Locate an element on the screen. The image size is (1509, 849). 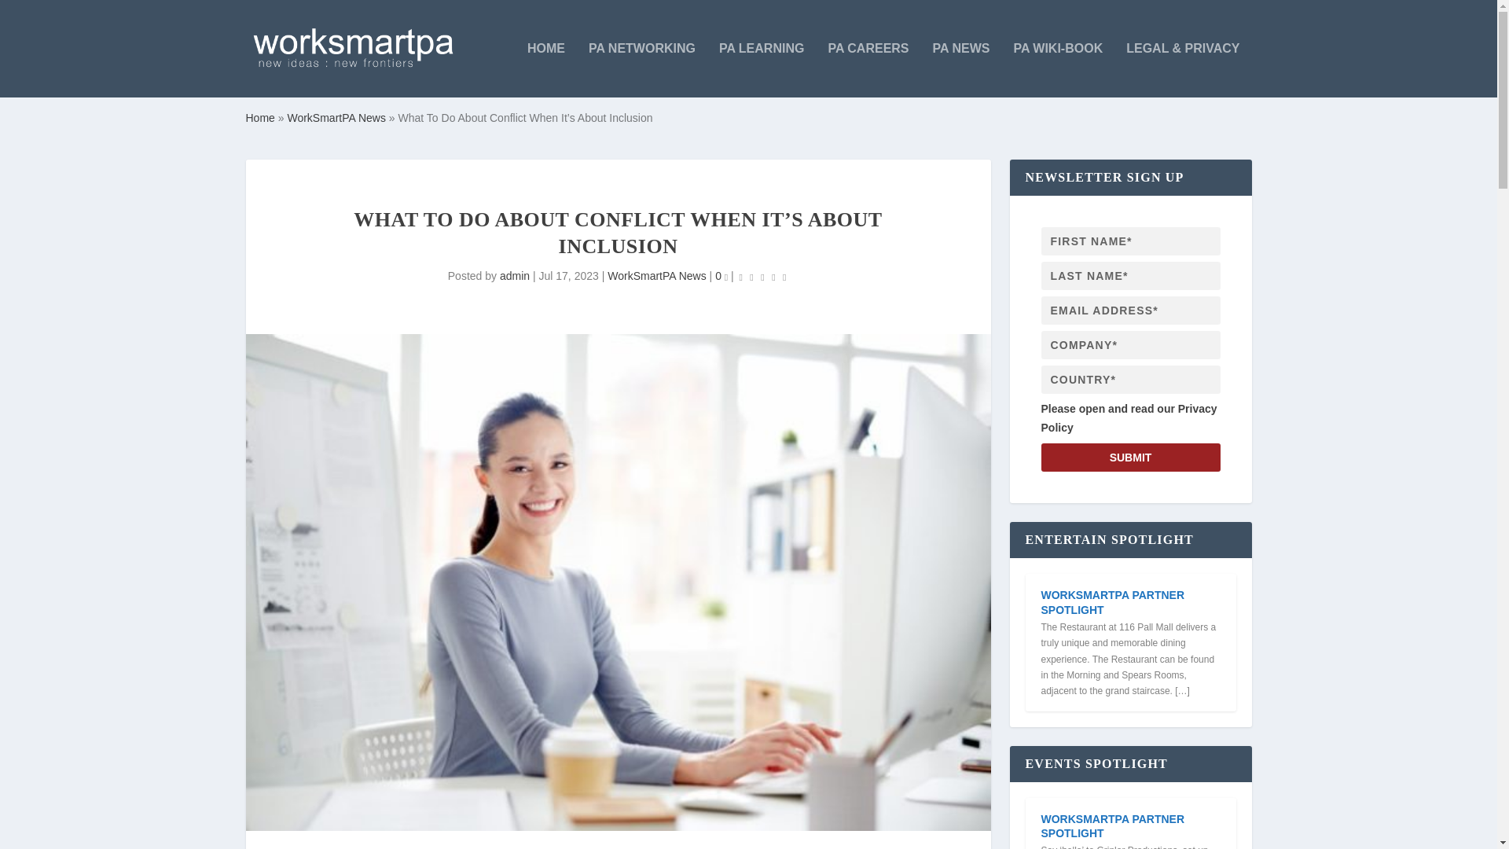
Home is located at coordinates (259, 117).